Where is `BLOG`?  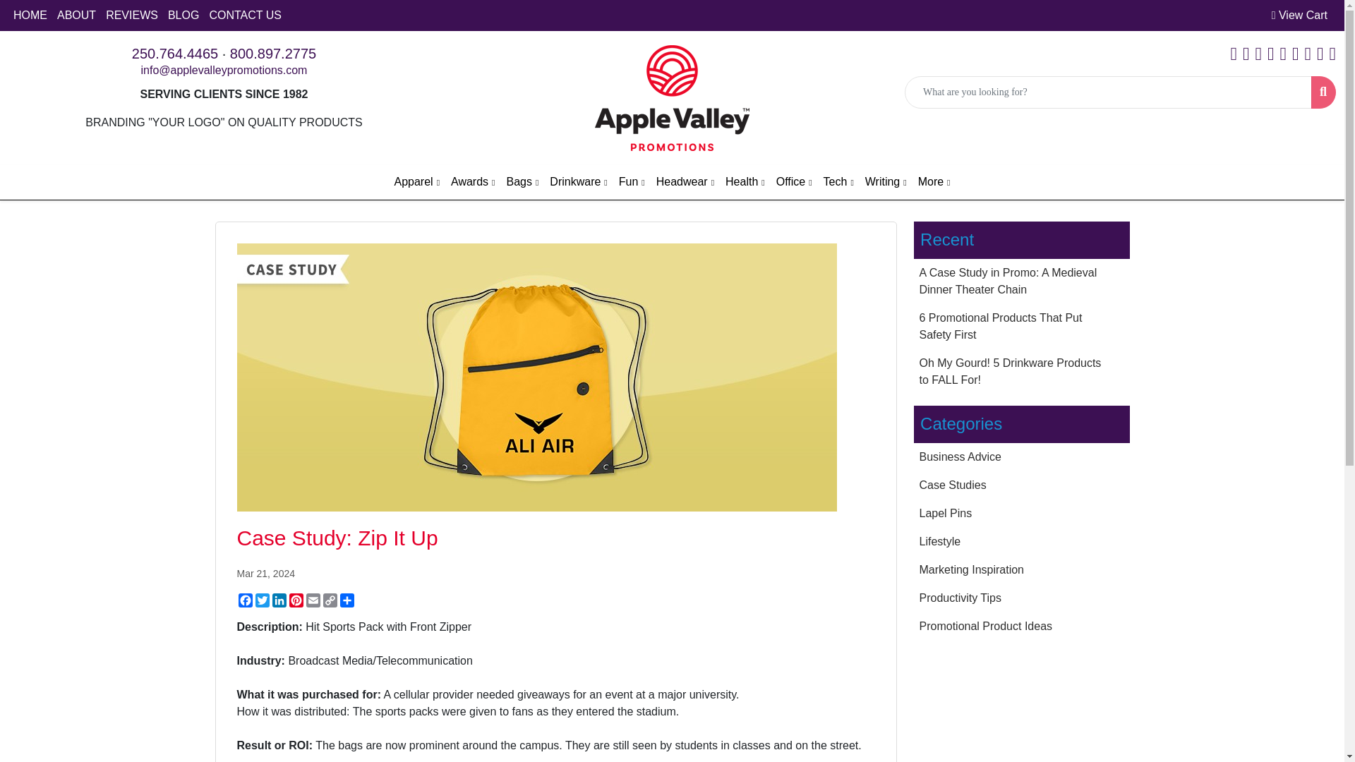
BLOG is located at coordinates (183, 16).